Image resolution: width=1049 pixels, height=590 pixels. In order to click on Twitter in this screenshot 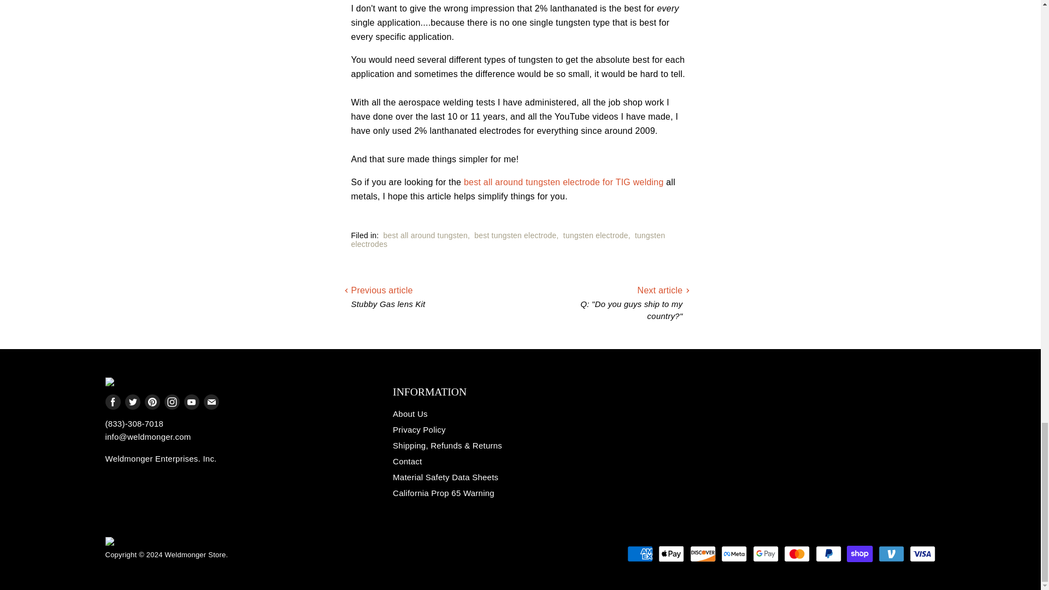, I will do `click(132, 402)`.